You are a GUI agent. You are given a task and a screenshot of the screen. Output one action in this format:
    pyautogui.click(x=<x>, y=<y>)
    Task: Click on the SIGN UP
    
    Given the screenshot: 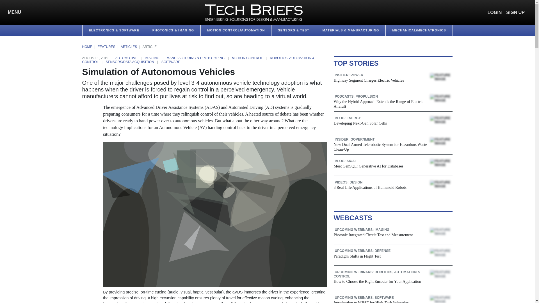 What is the action you would take?
    pyautogui.click(x=515, y=12)
    